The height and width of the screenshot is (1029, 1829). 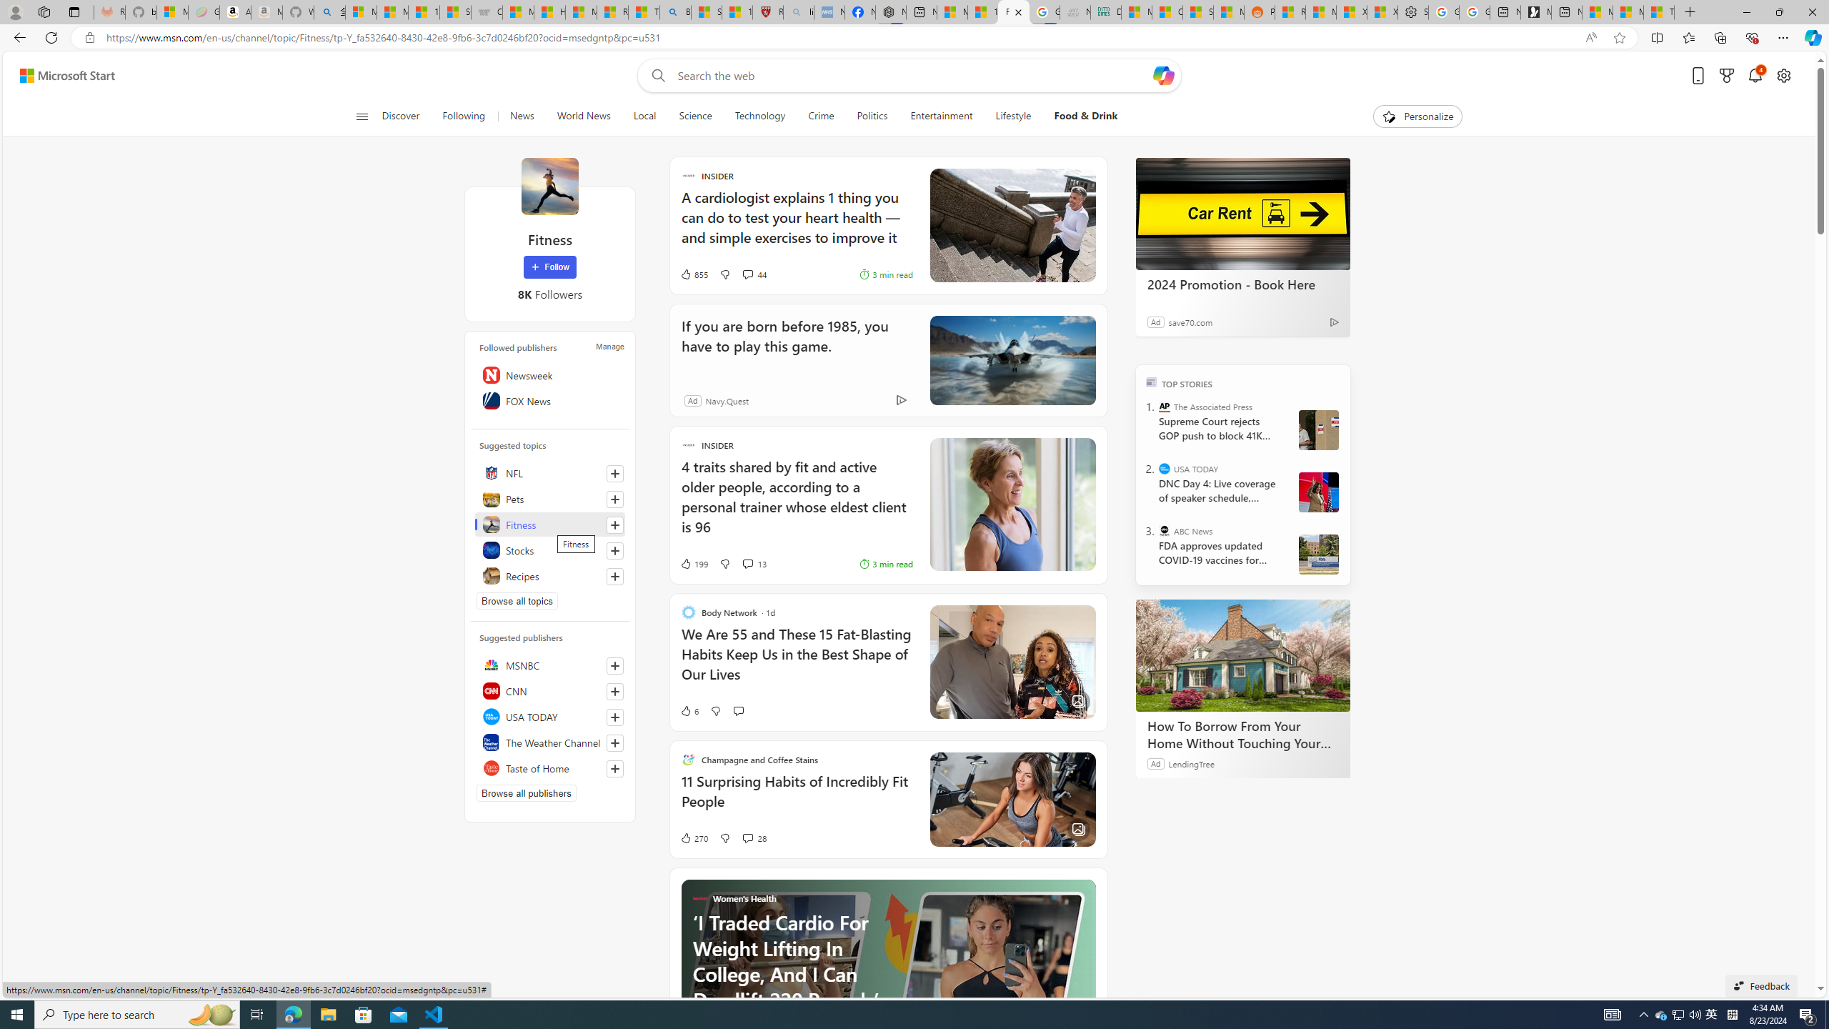 What do you see at coordinates (747, 563) in the screenshot?
I see `View comments 13 Comment` at bounding box center [747, 563].